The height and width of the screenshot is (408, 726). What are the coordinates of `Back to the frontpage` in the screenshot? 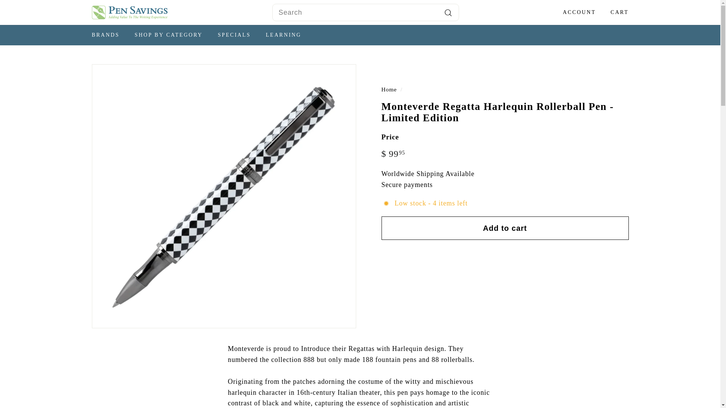 It's located at (389, 89).